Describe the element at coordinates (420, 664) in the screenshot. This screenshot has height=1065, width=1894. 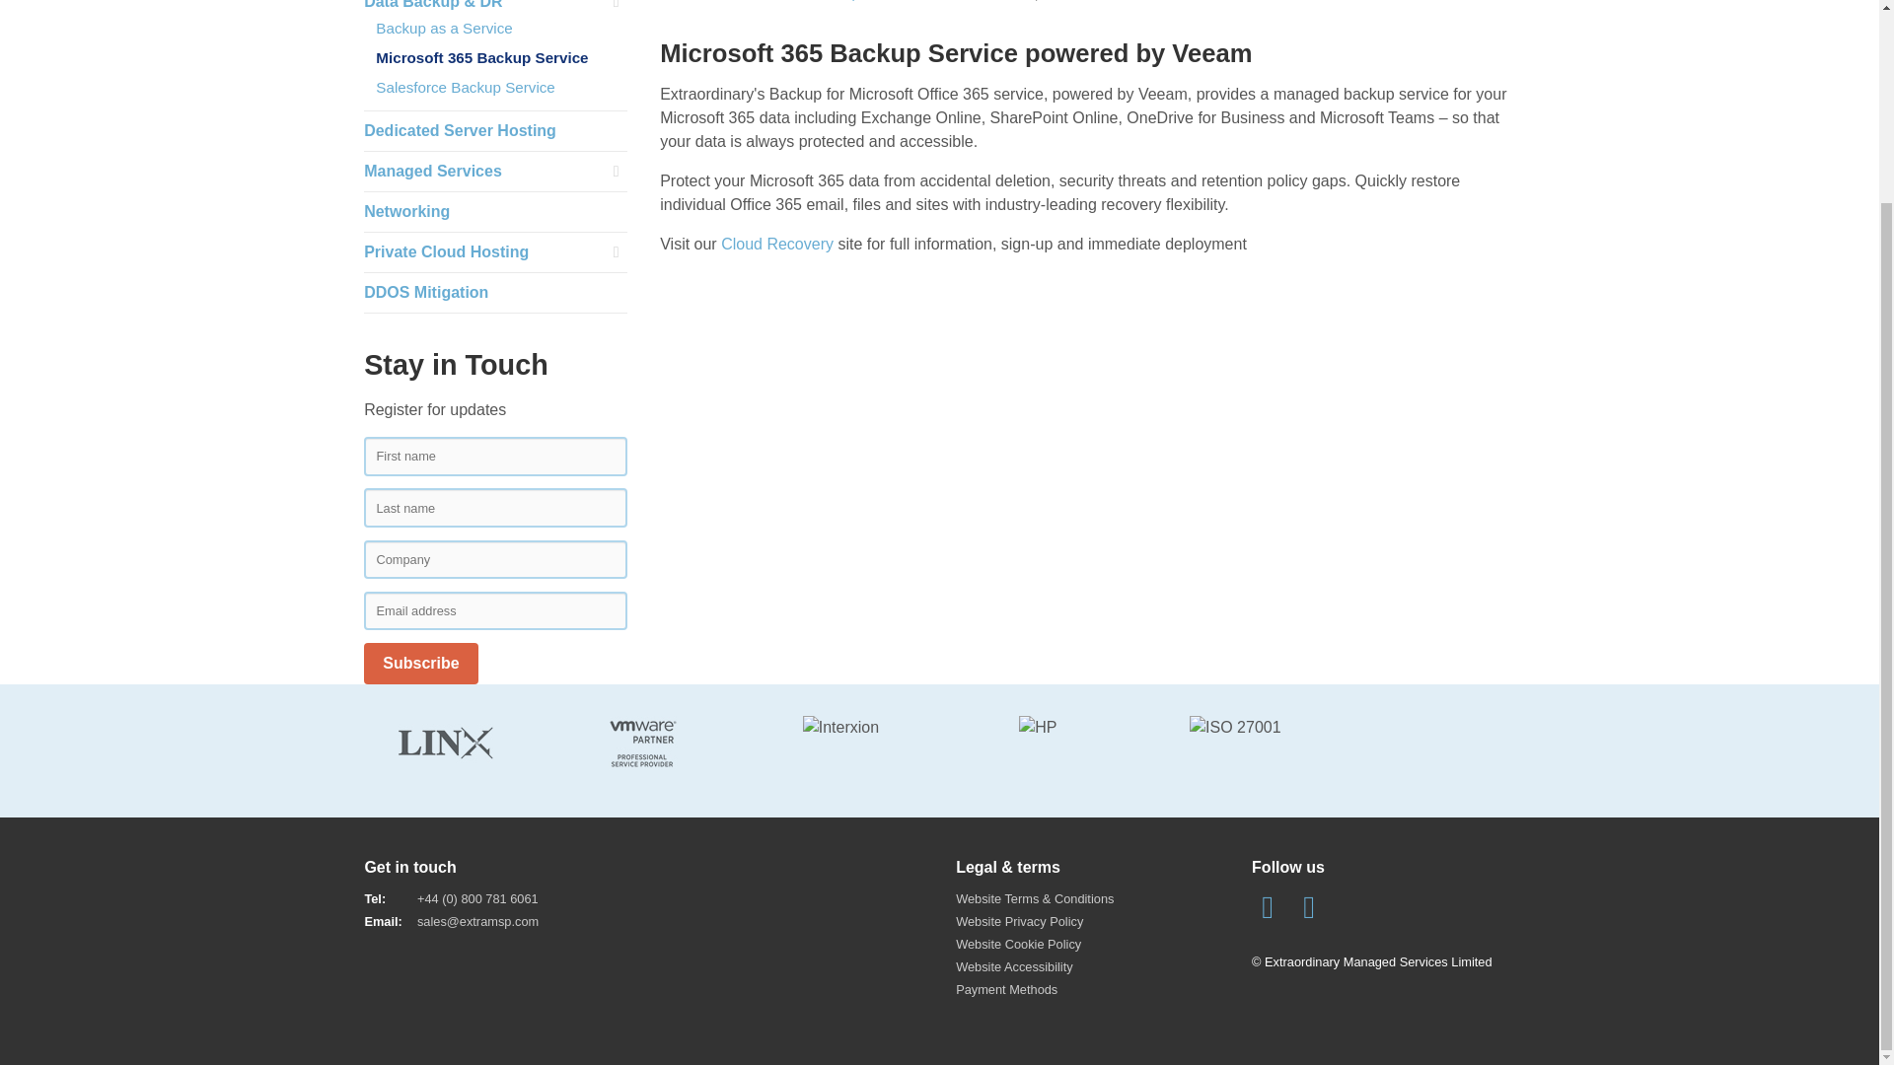
I see `Subscribe` at that location.